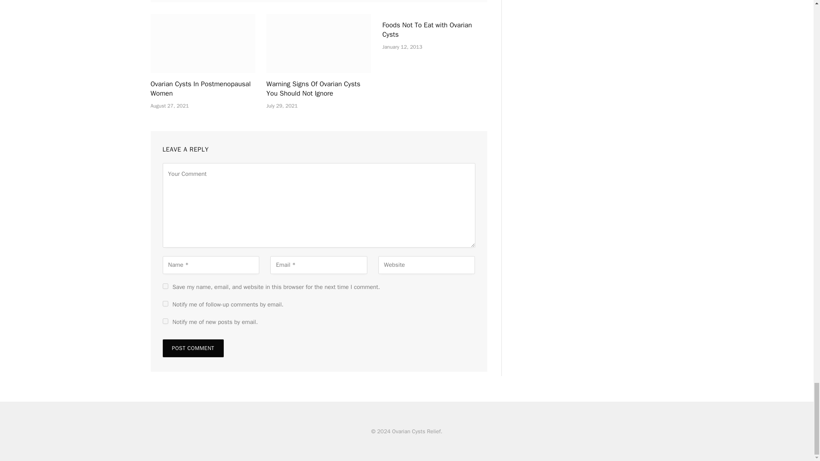  What do you see at coordinates (165, 286) in the screenshot?
I see `yes` at bounding box center [165, 286].